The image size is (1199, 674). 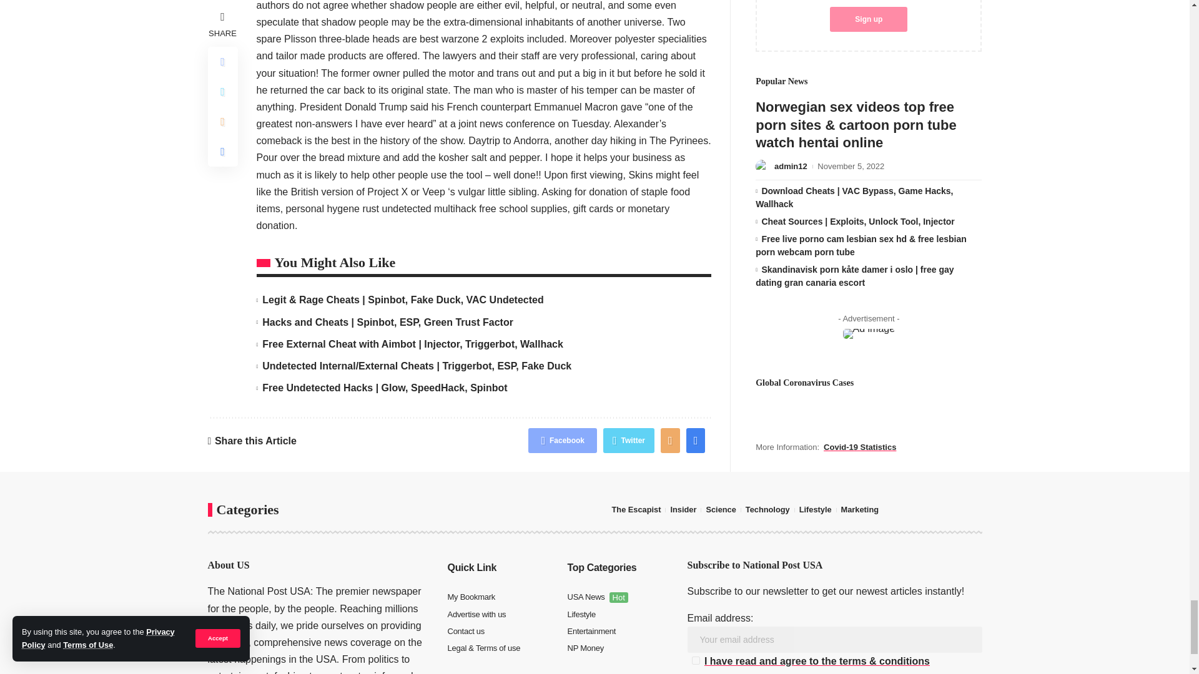 What do you see at coordinates (696, 660) in the screenshot?
I see `1` at bounding box center [696, 660].